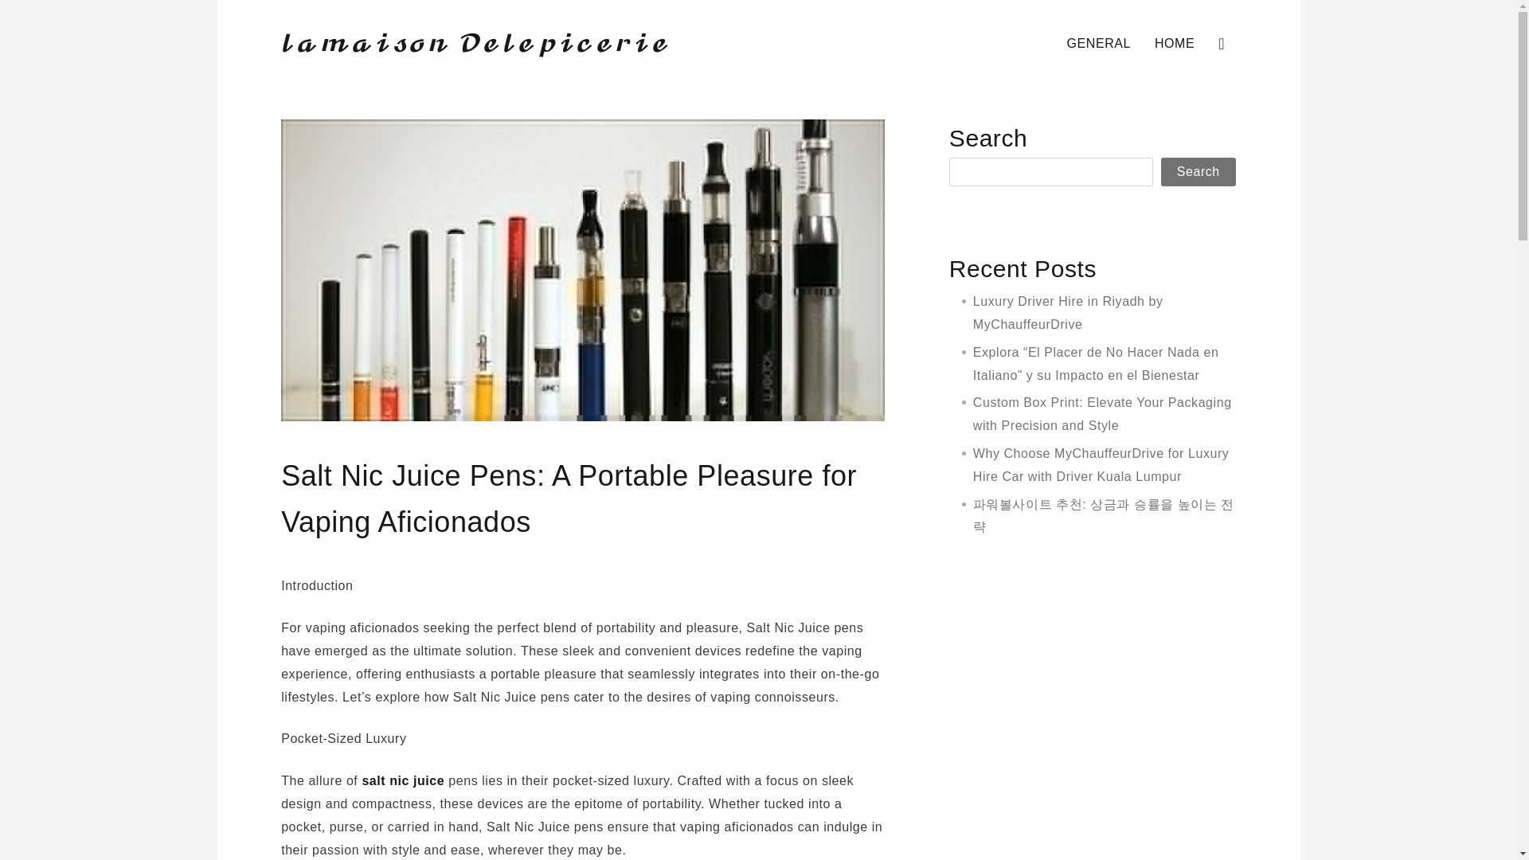  Describe the element at coordinates (1068, 312) in the screenshot. I see `Luxury Driver Hire in Riyadh by MyChauffeurDrive` at that location.